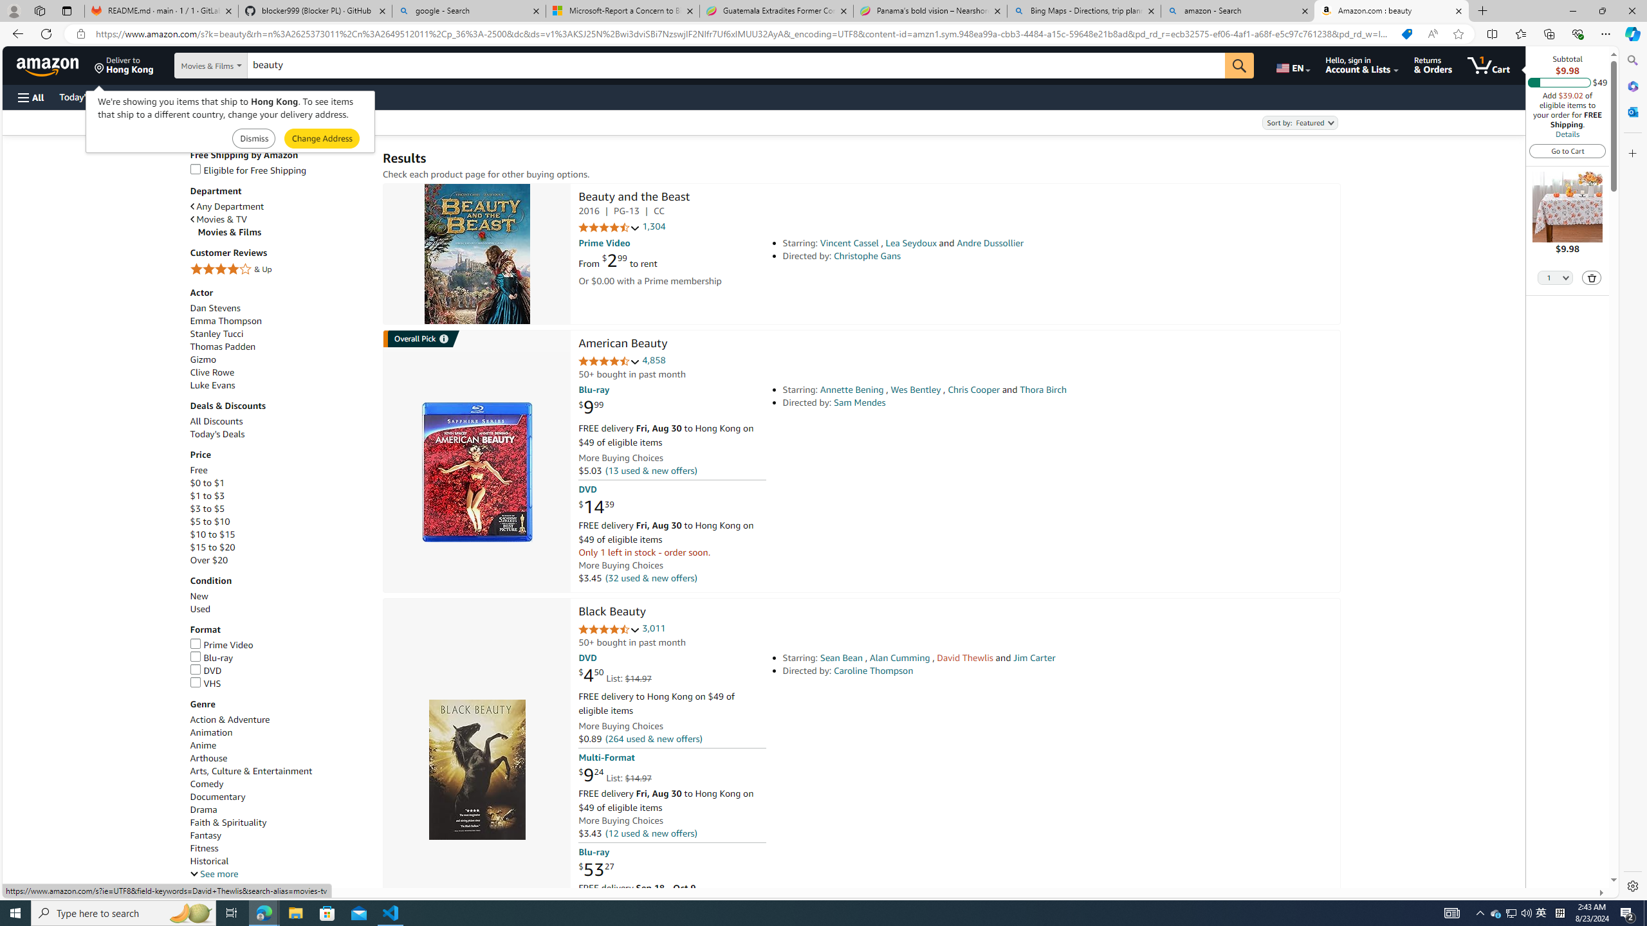 The height and width of the screenshot is (926, 1647). Describe the element at coordinates (328, 96) in the screenshot. I see `Sell` at that location.